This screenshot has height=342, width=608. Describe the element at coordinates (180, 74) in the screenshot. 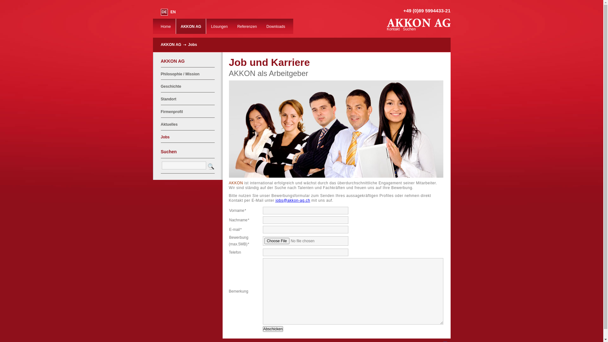

I see `Philosophie / Mission` at that location.